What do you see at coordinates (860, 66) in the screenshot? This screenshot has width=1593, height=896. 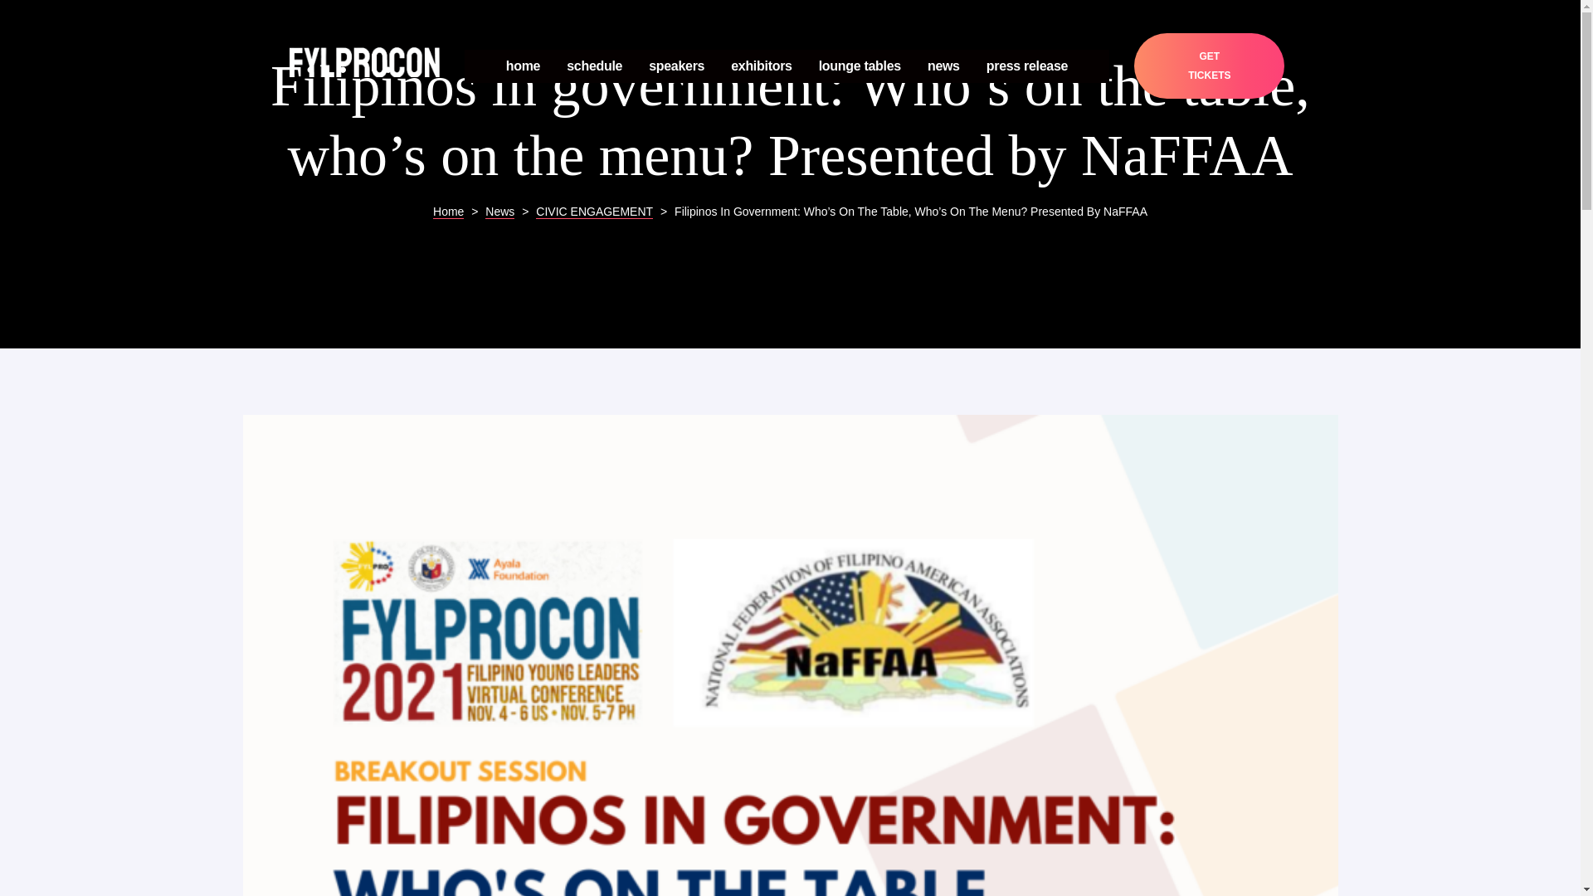 I see `lounge tables` at bounding box center [860, 66].